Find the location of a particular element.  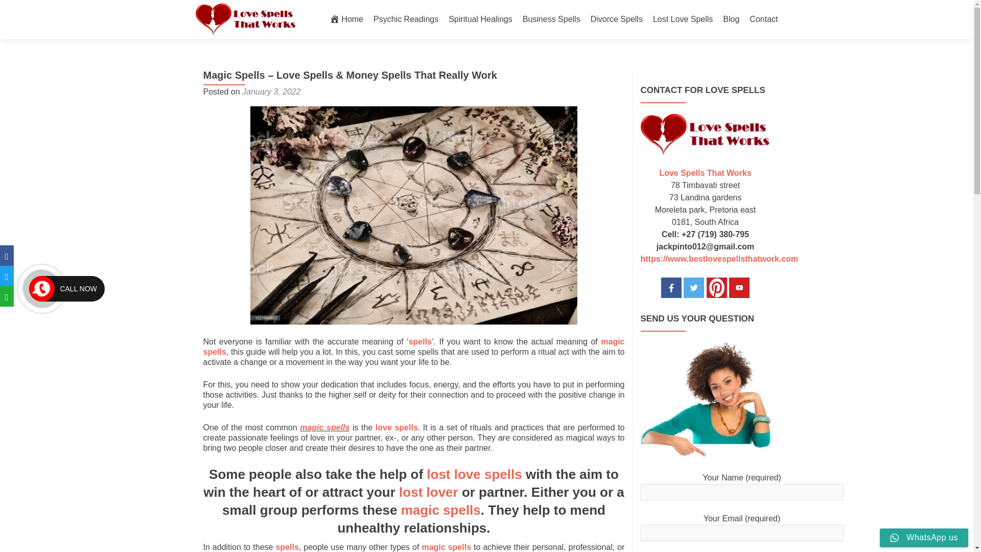

spells is located at coordinates (420, 341).